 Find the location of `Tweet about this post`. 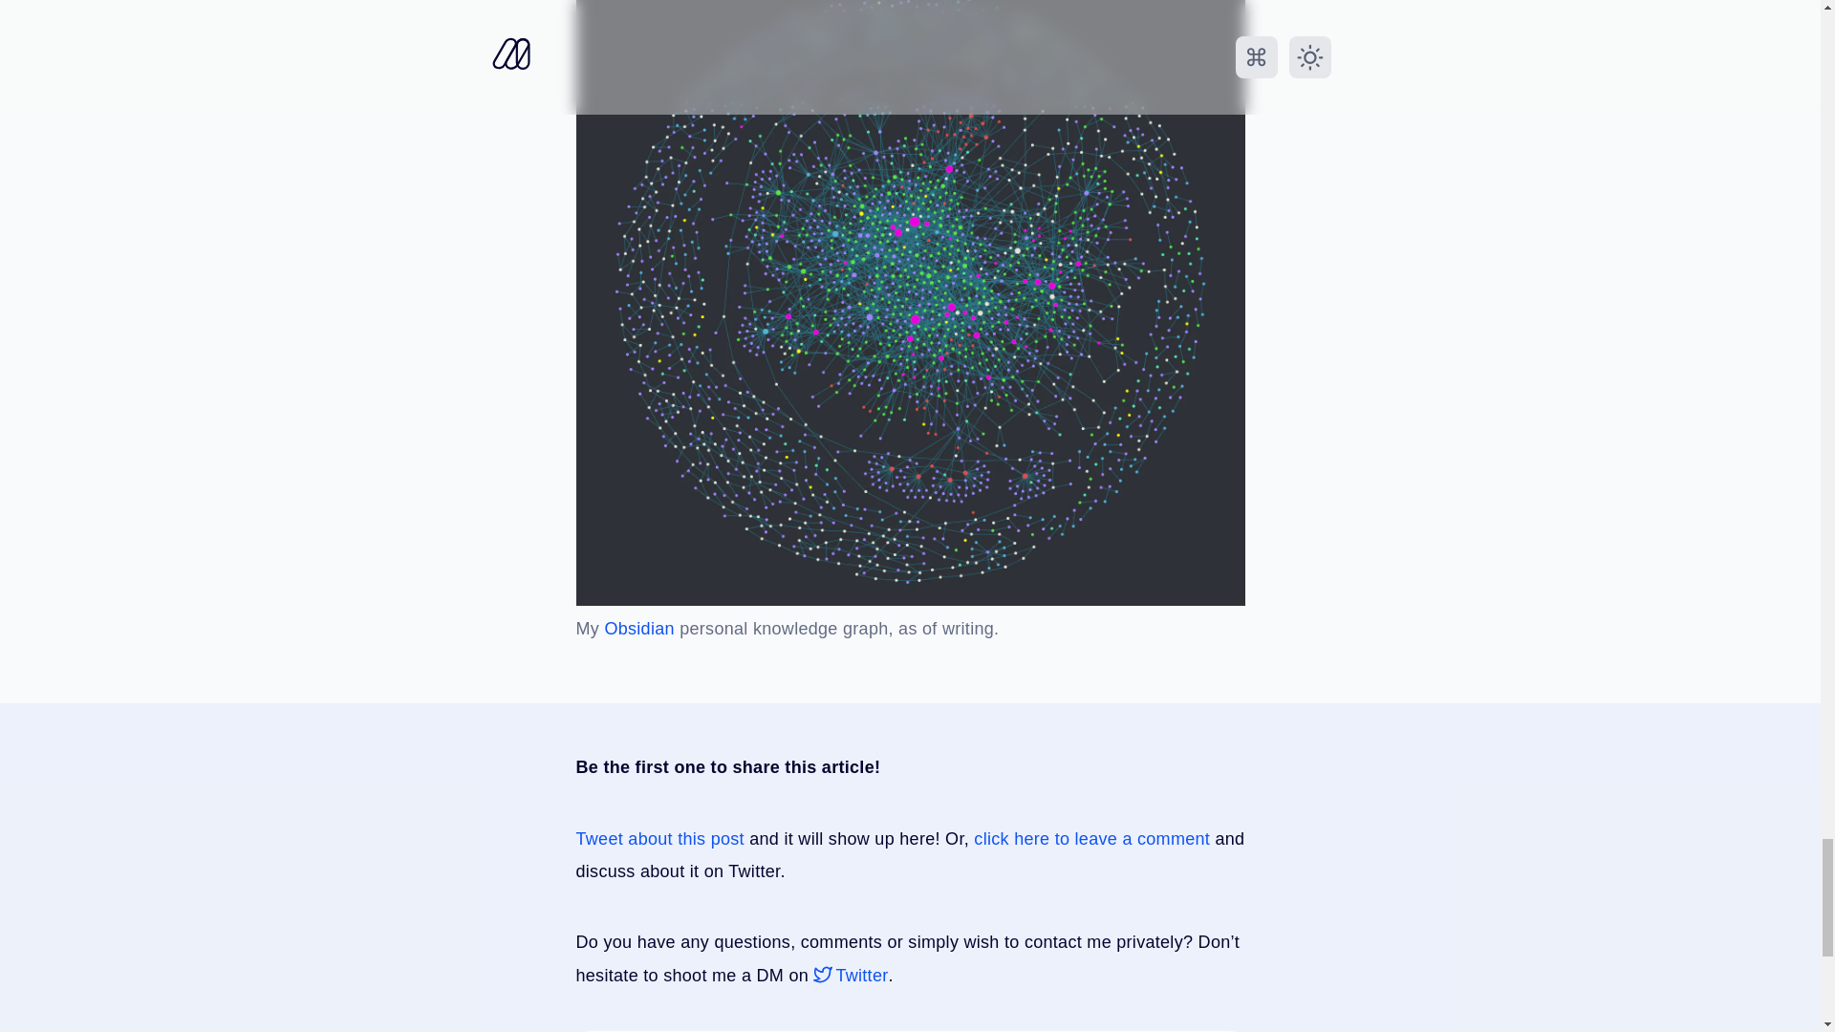

Tweet about this post is located at coordinates (659, 839).